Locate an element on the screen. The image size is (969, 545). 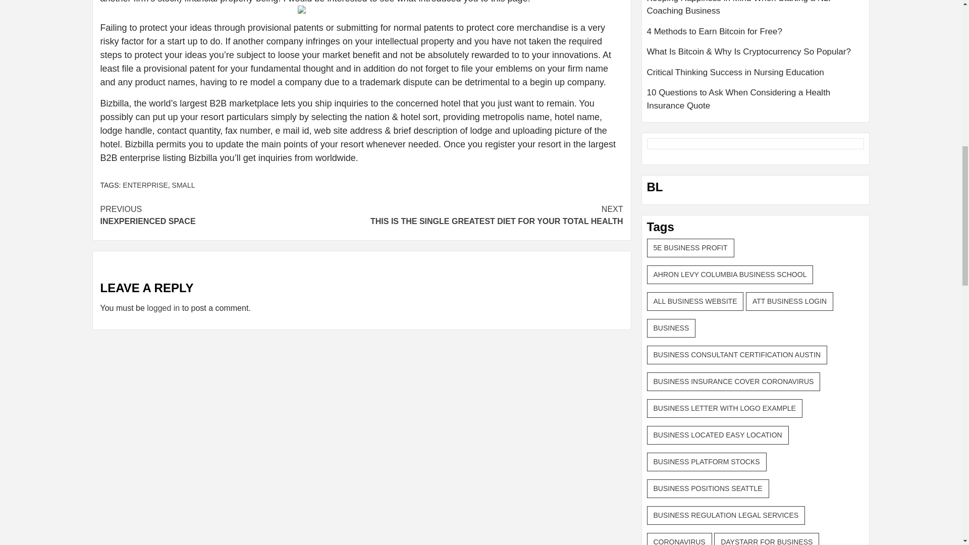
logged in is located at coordinates (163, 308).